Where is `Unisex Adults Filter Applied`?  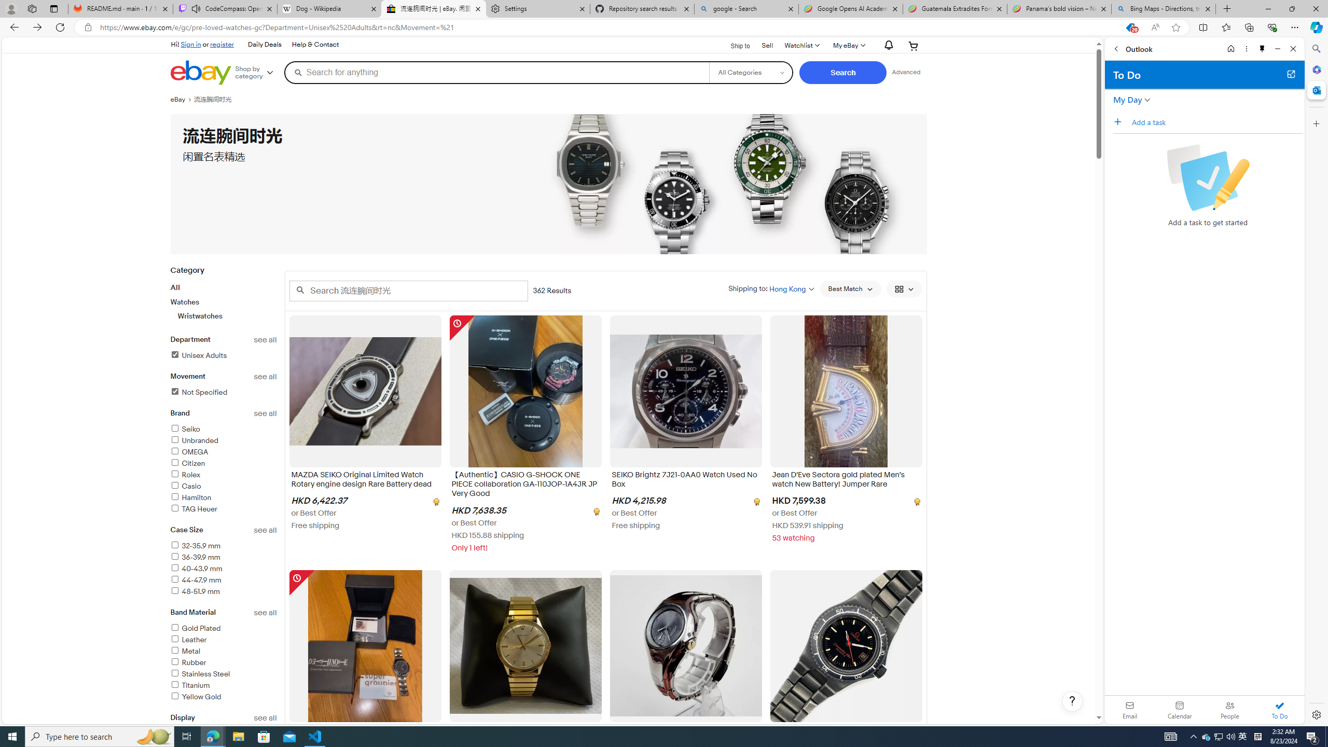
Unisex Adults Filter Applied is located at coordinates (198, 355).